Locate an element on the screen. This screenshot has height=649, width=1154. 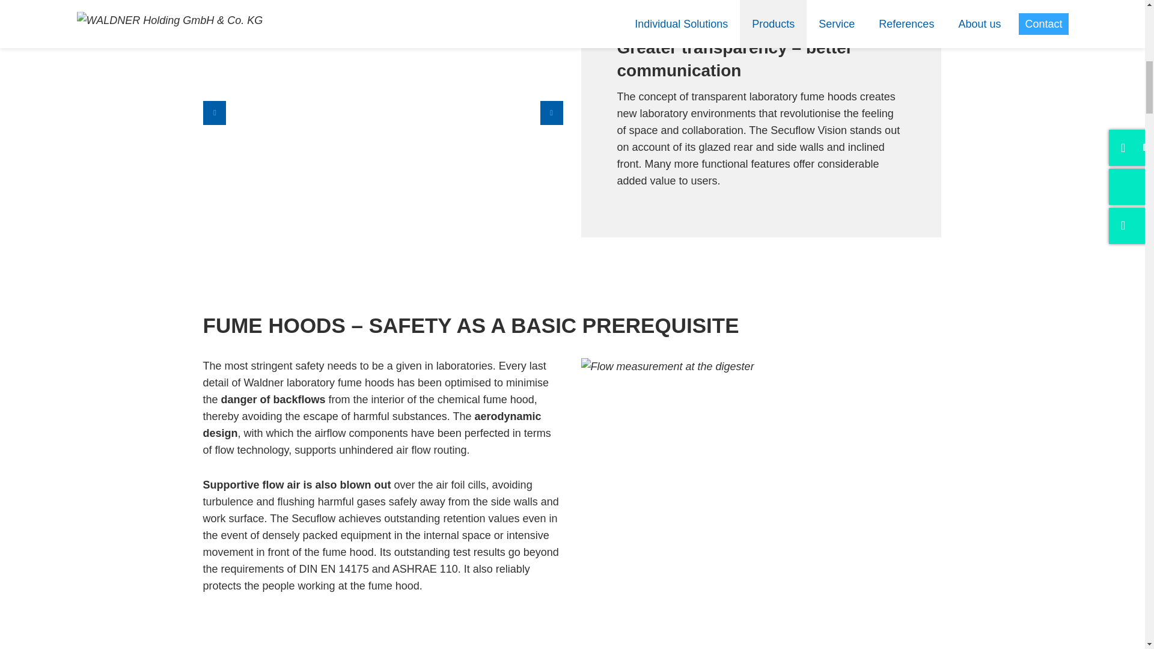
Flow measurement in the laboratory hood is located at coordinates (667, 367).